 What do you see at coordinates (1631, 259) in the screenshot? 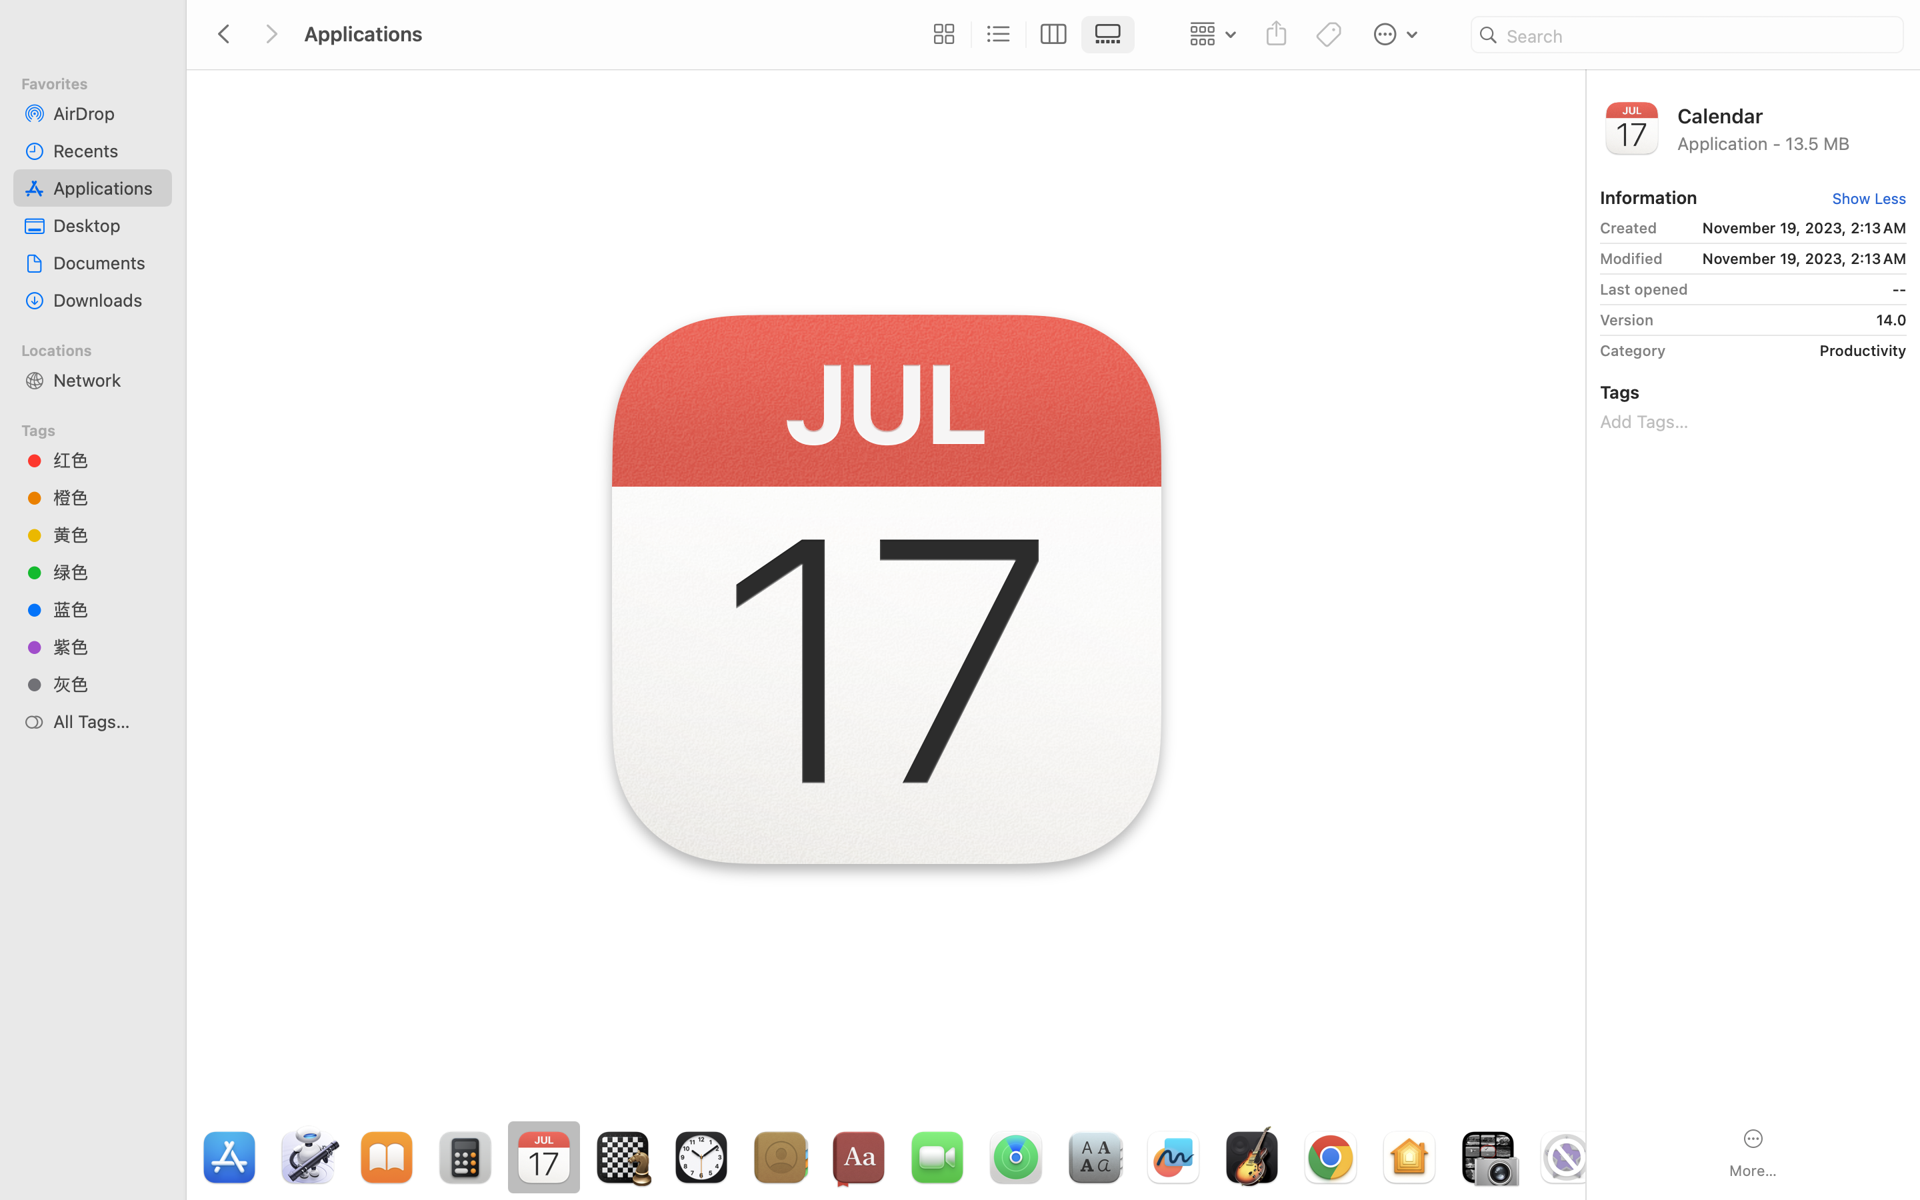
I see `Modified` at bounding box center [1631, 259].